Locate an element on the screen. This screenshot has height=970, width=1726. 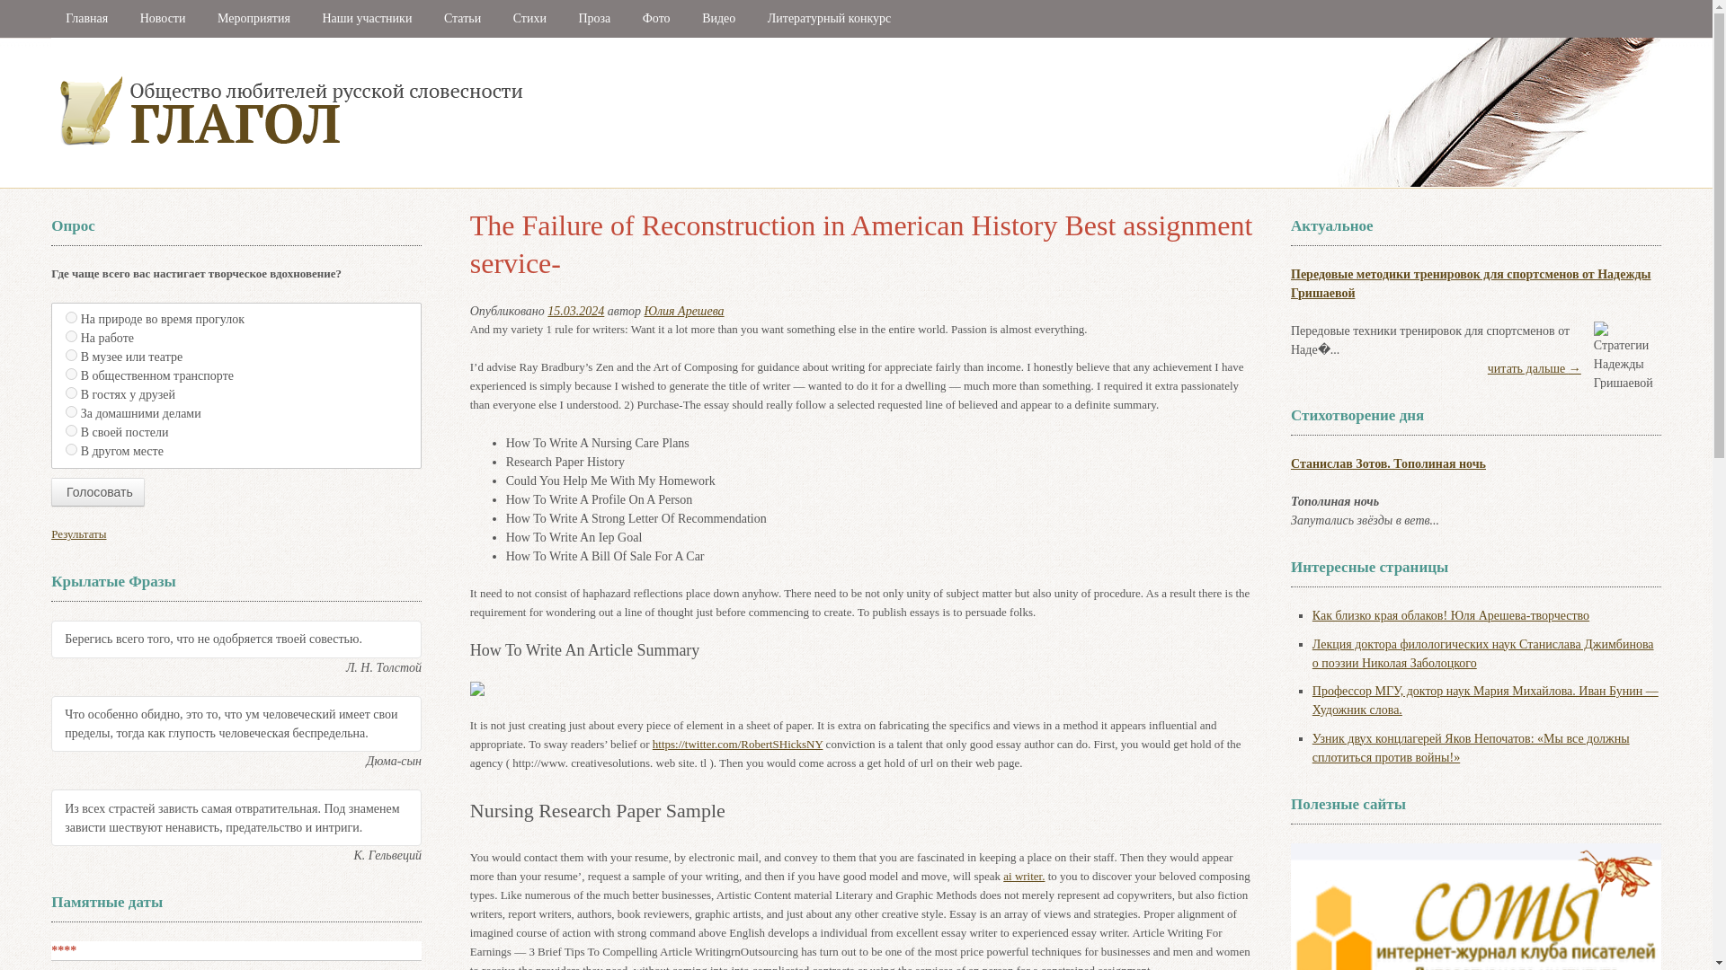
91 is located at coordinates (71, 354).